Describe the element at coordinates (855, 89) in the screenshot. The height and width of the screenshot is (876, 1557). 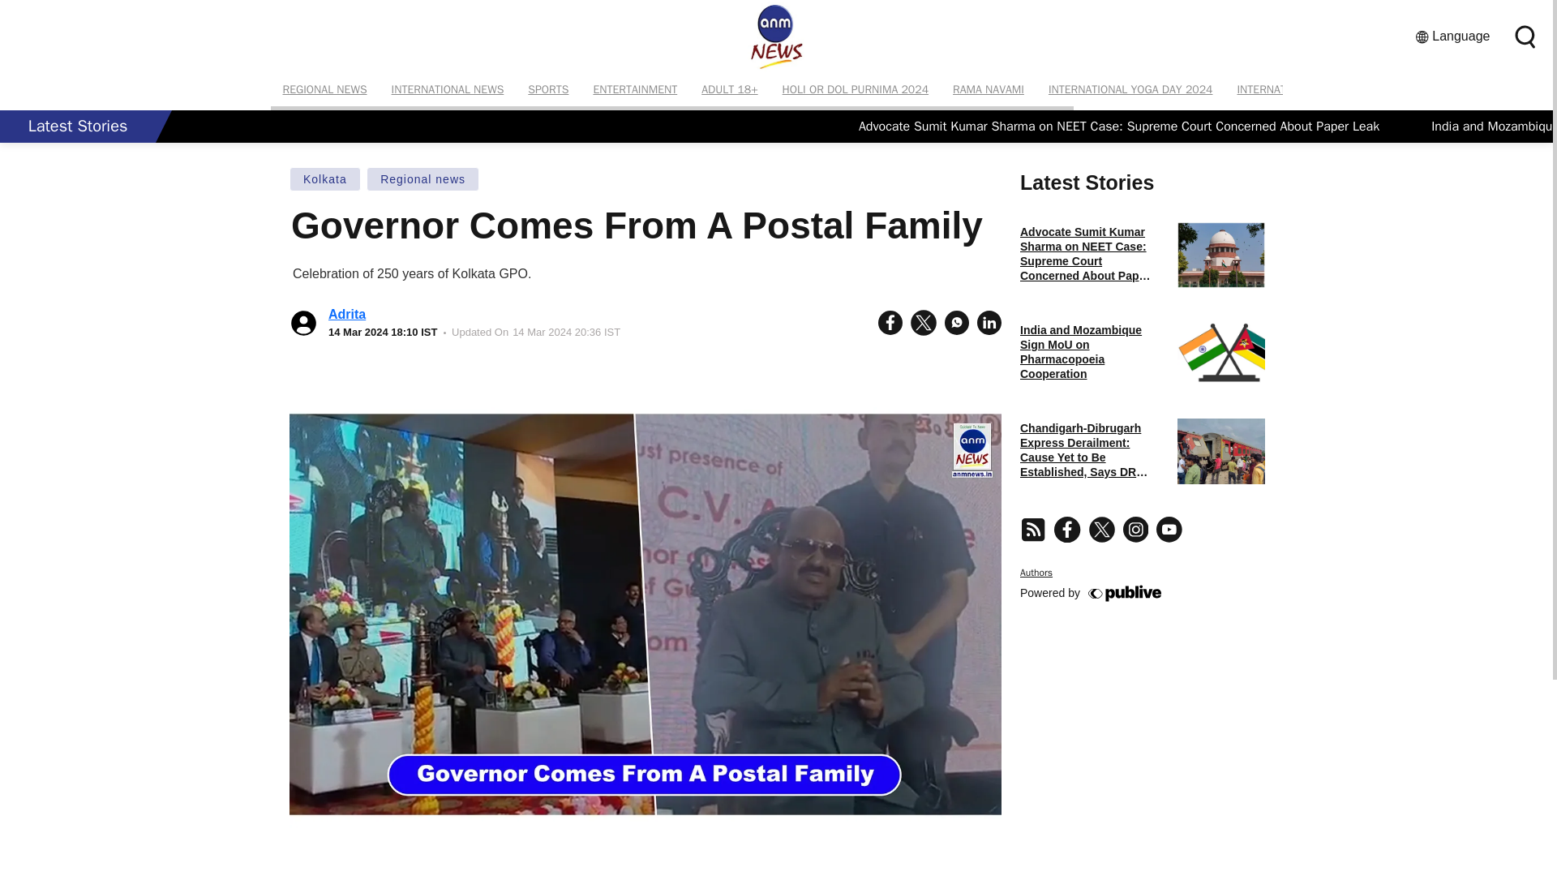
I see `HOLI OR DOL PURNIMA 2024` at that location.